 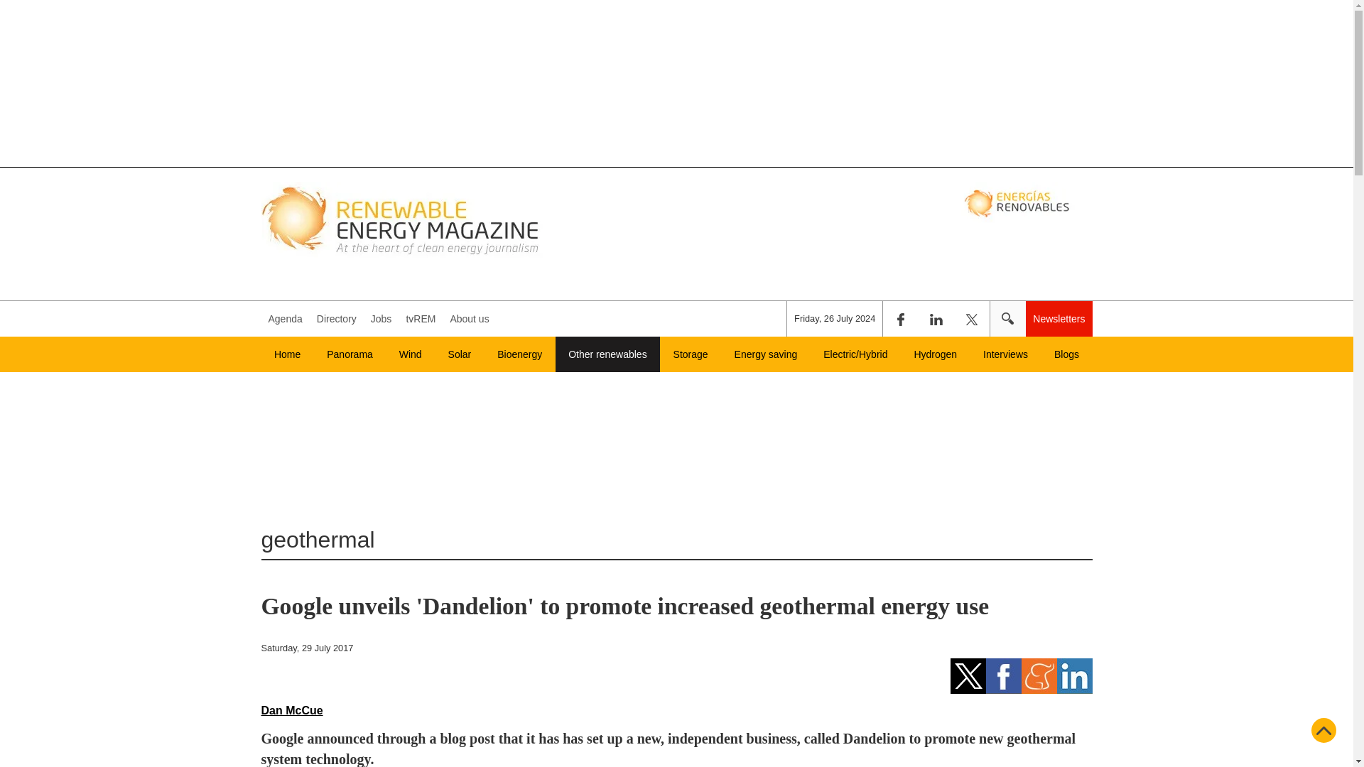 What do you see at coordinates (459, 354) in the screenshot?
I see `Go to Solar` at bounding box center [459, 354].